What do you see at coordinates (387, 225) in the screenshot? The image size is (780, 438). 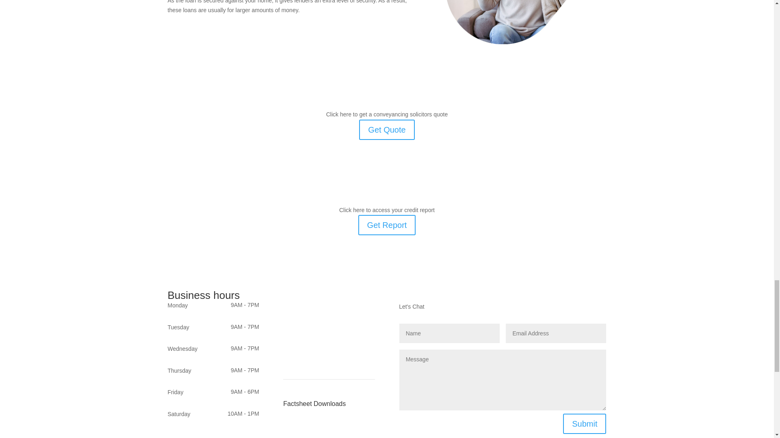 I see `Get Report` at bounding box center [387, 225].